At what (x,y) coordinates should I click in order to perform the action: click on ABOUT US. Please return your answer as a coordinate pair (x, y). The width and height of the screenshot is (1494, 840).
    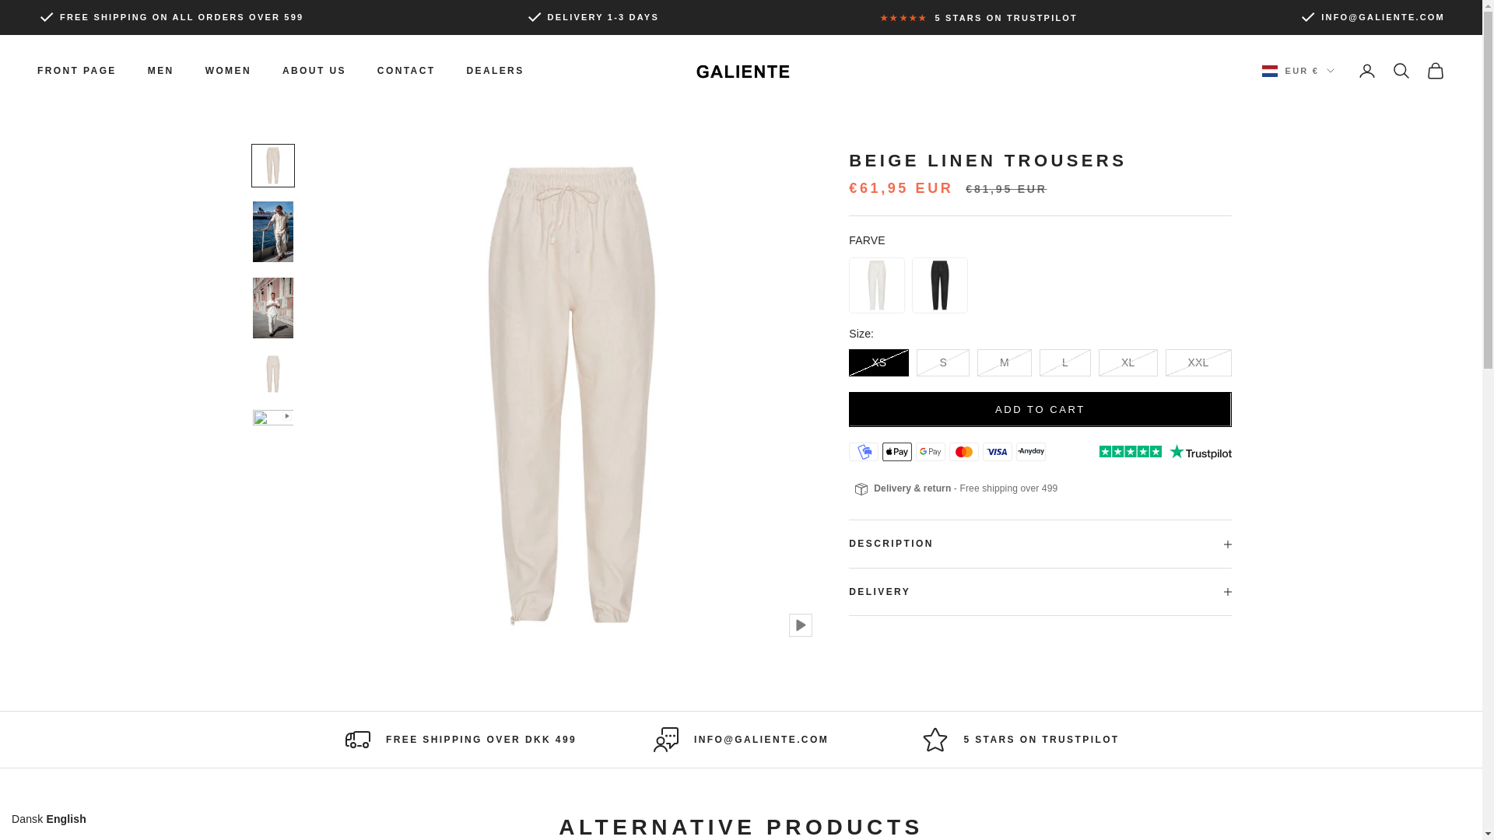
    Looking at the image, I should click on (314, 71).